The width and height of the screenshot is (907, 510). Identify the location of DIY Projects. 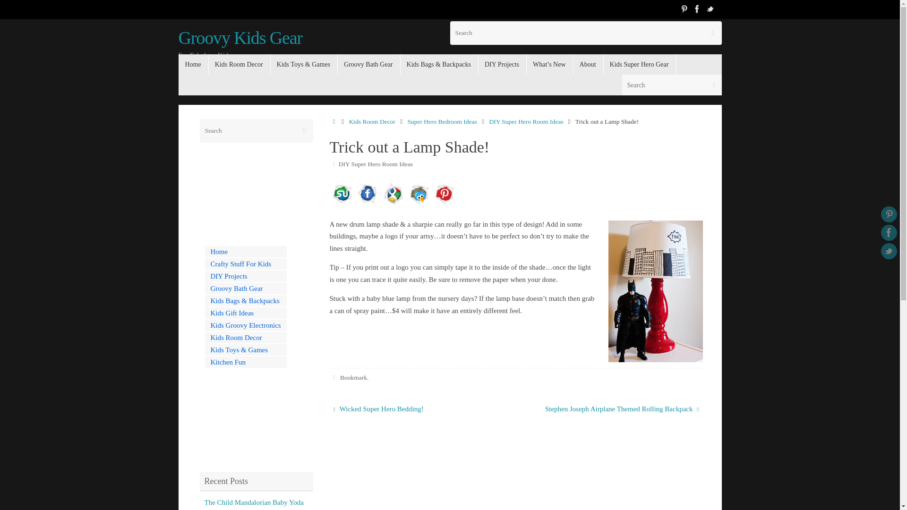
(245, 276).